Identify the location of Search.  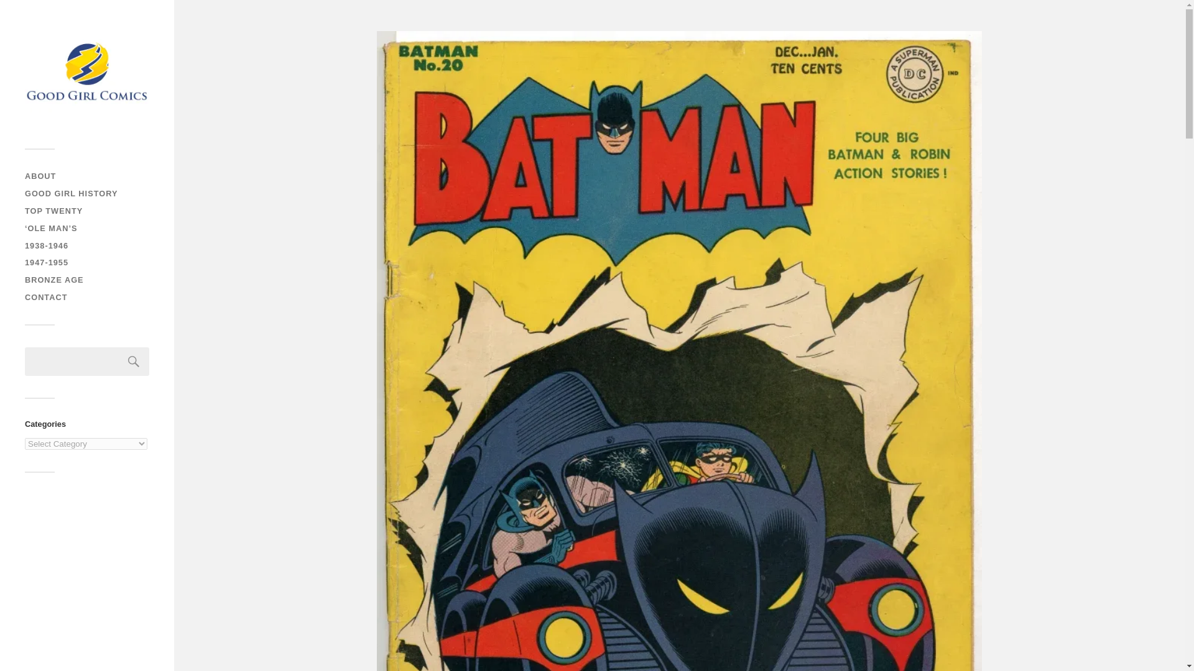
(134, 362).